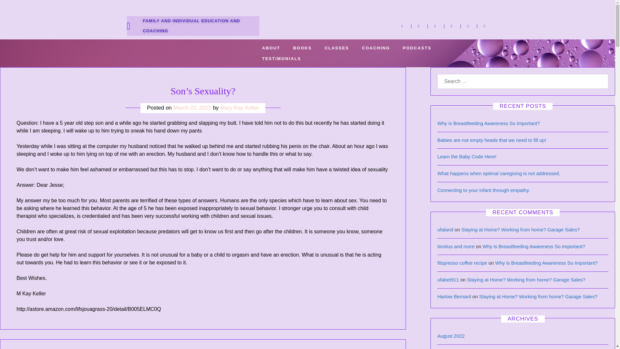 The image size is (620, 349). What do you see at coordinates (521, 229) in the screenshot?
I see `Staying at Home? Working from home? Garage Sales?` at bounding box center [521, 229].